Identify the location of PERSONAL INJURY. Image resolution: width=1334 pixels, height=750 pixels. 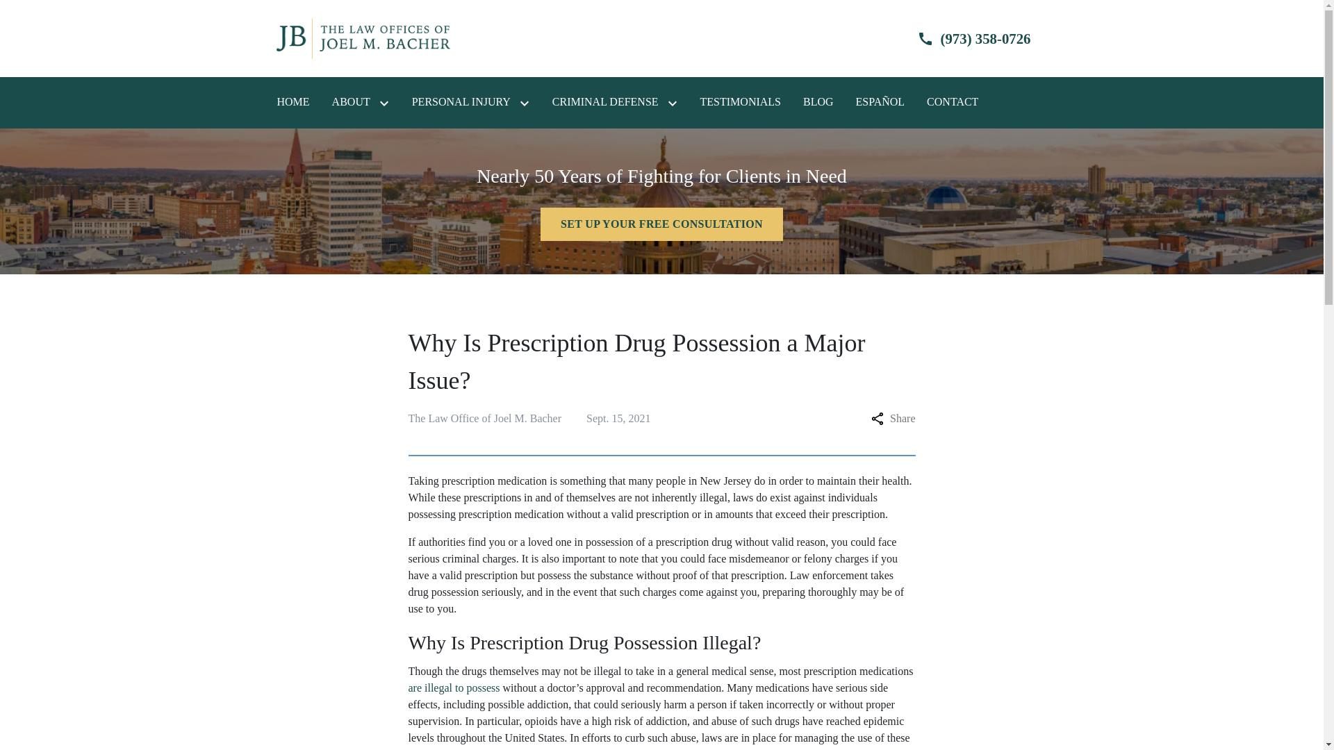
(461, 101).